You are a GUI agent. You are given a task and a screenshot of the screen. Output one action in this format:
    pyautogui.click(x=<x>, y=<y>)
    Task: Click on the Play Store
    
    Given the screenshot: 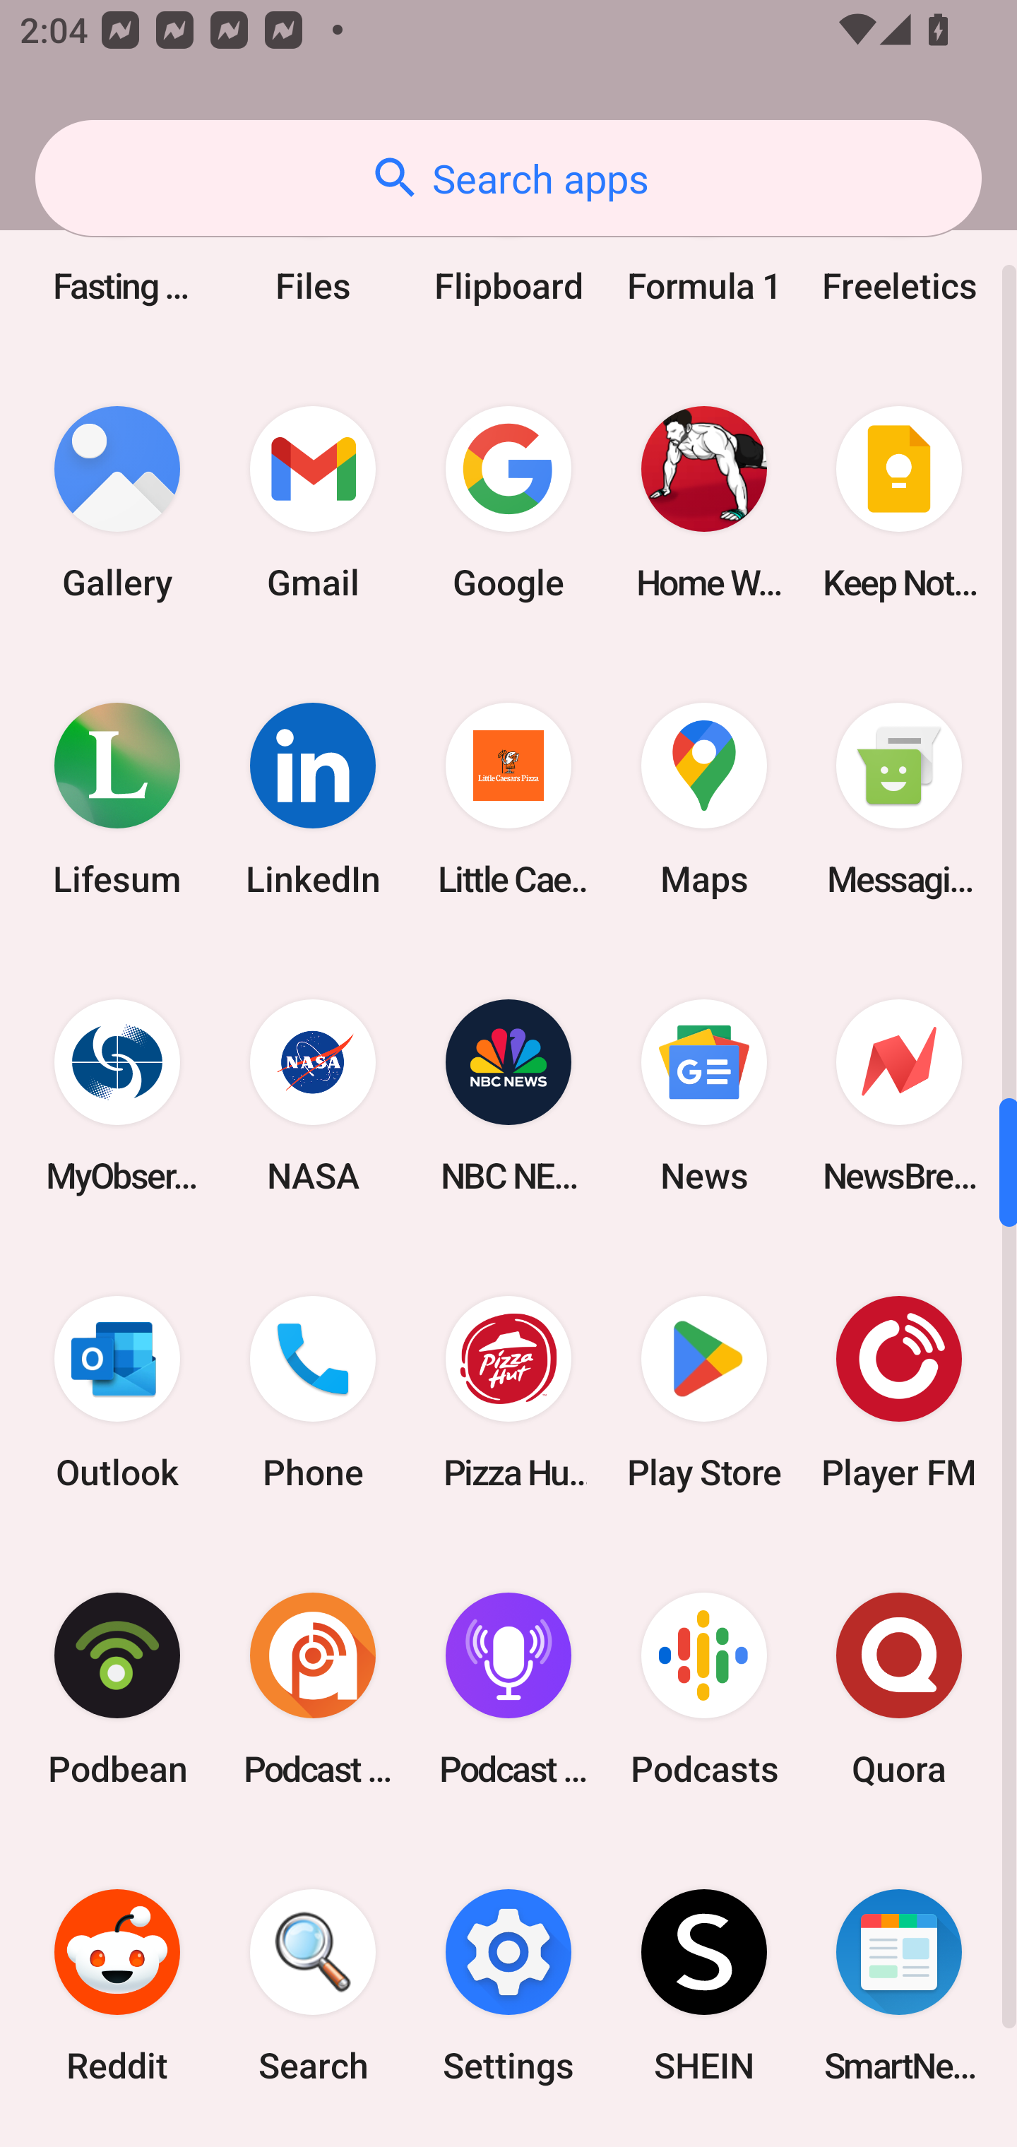 What is the action you would take?
    pyautogui.click(x=703, y=1393)
    